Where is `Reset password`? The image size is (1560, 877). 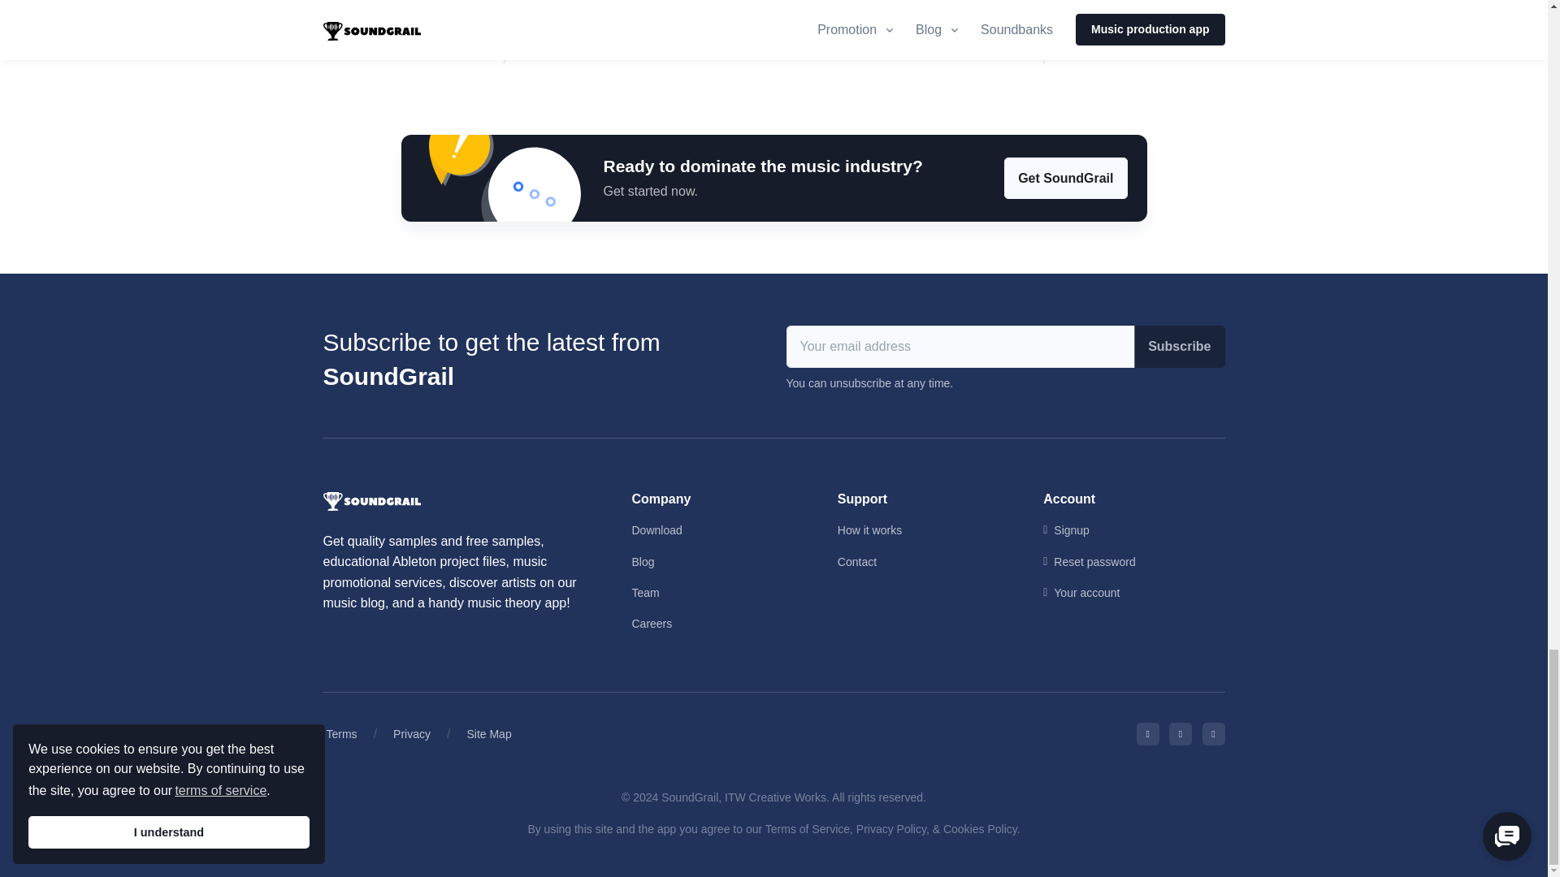
Reset password is located at coordinates (1134, 561).